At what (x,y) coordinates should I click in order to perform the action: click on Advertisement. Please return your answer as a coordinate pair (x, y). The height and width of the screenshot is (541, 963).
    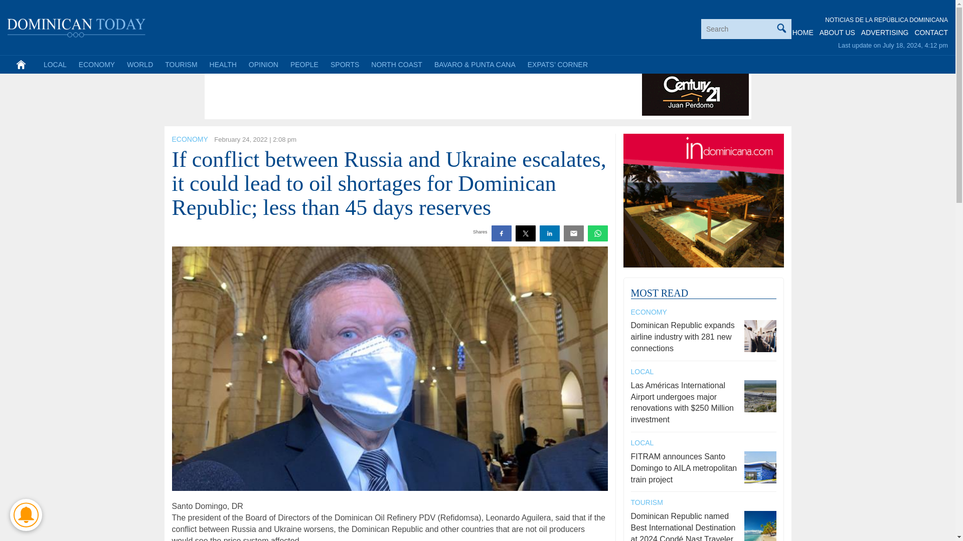
    Looking at the image, I should click on (390, 93).